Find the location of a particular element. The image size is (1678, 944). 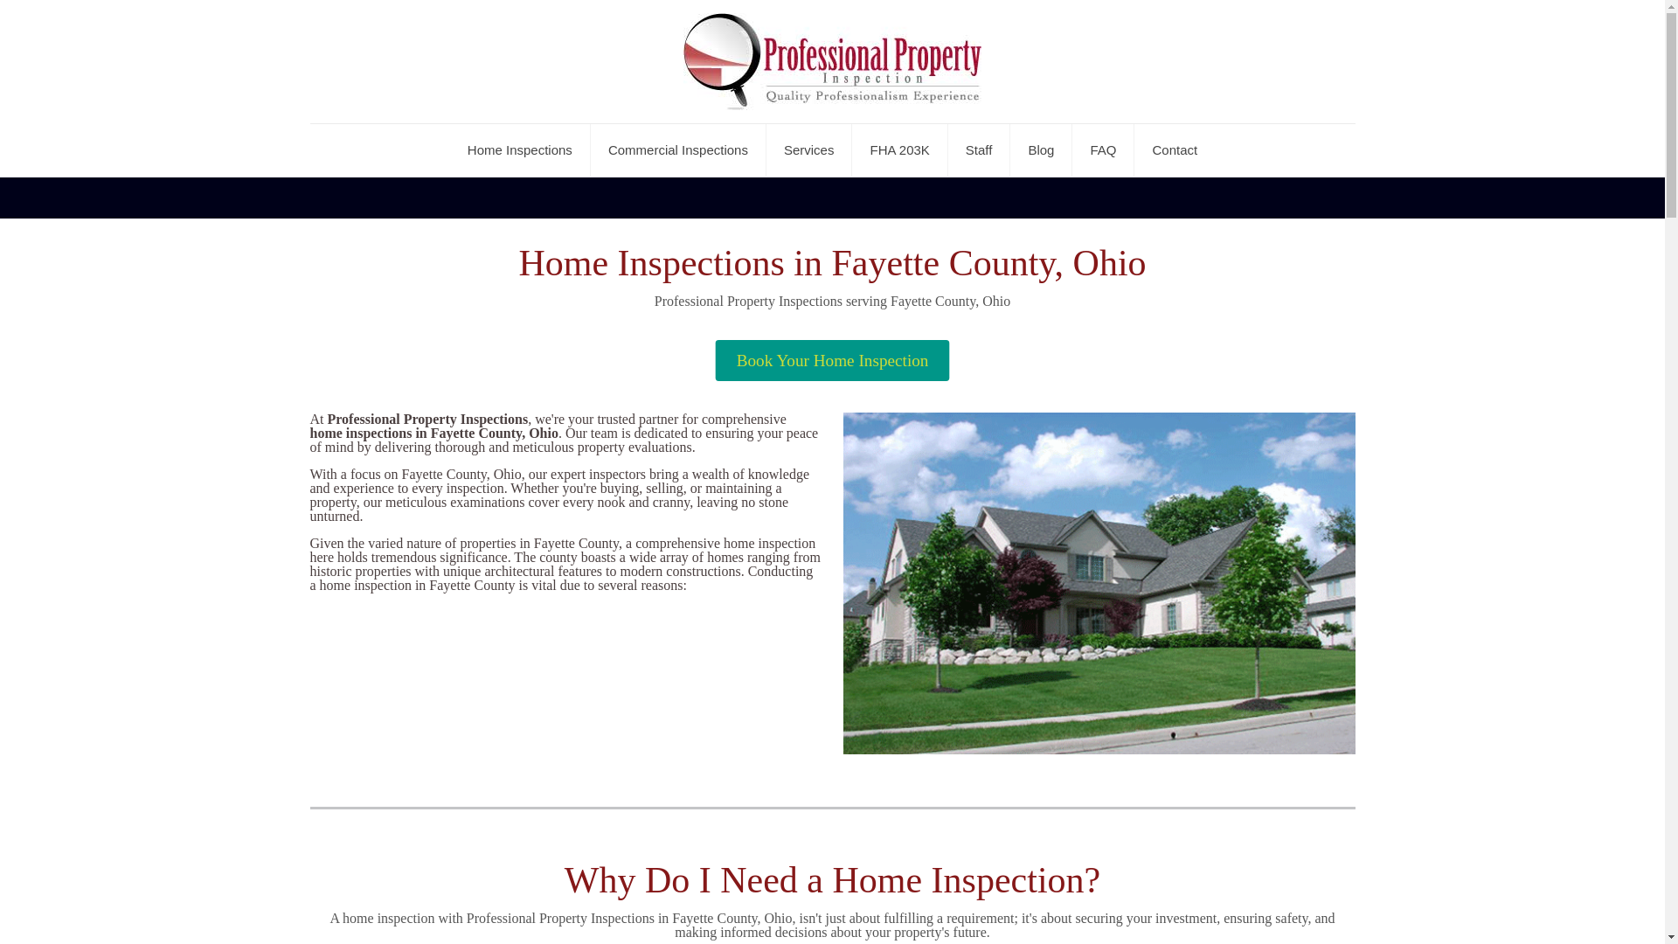

FHA 203K is located at coordinates (900, 149).